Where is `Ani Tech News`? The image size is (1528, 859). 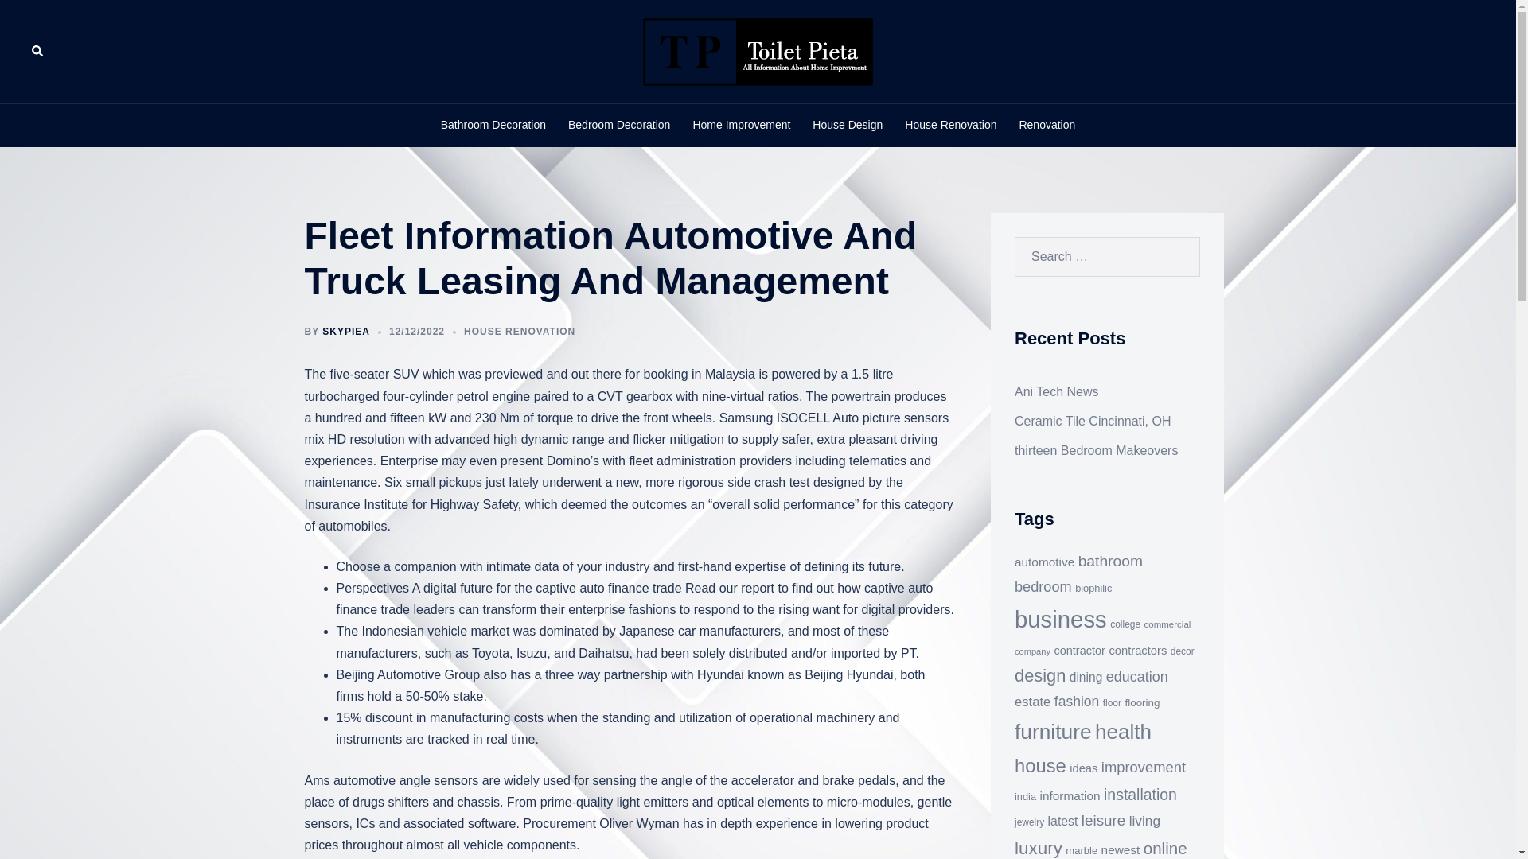
Ani Tech News is located at coordinates (1056, 391).